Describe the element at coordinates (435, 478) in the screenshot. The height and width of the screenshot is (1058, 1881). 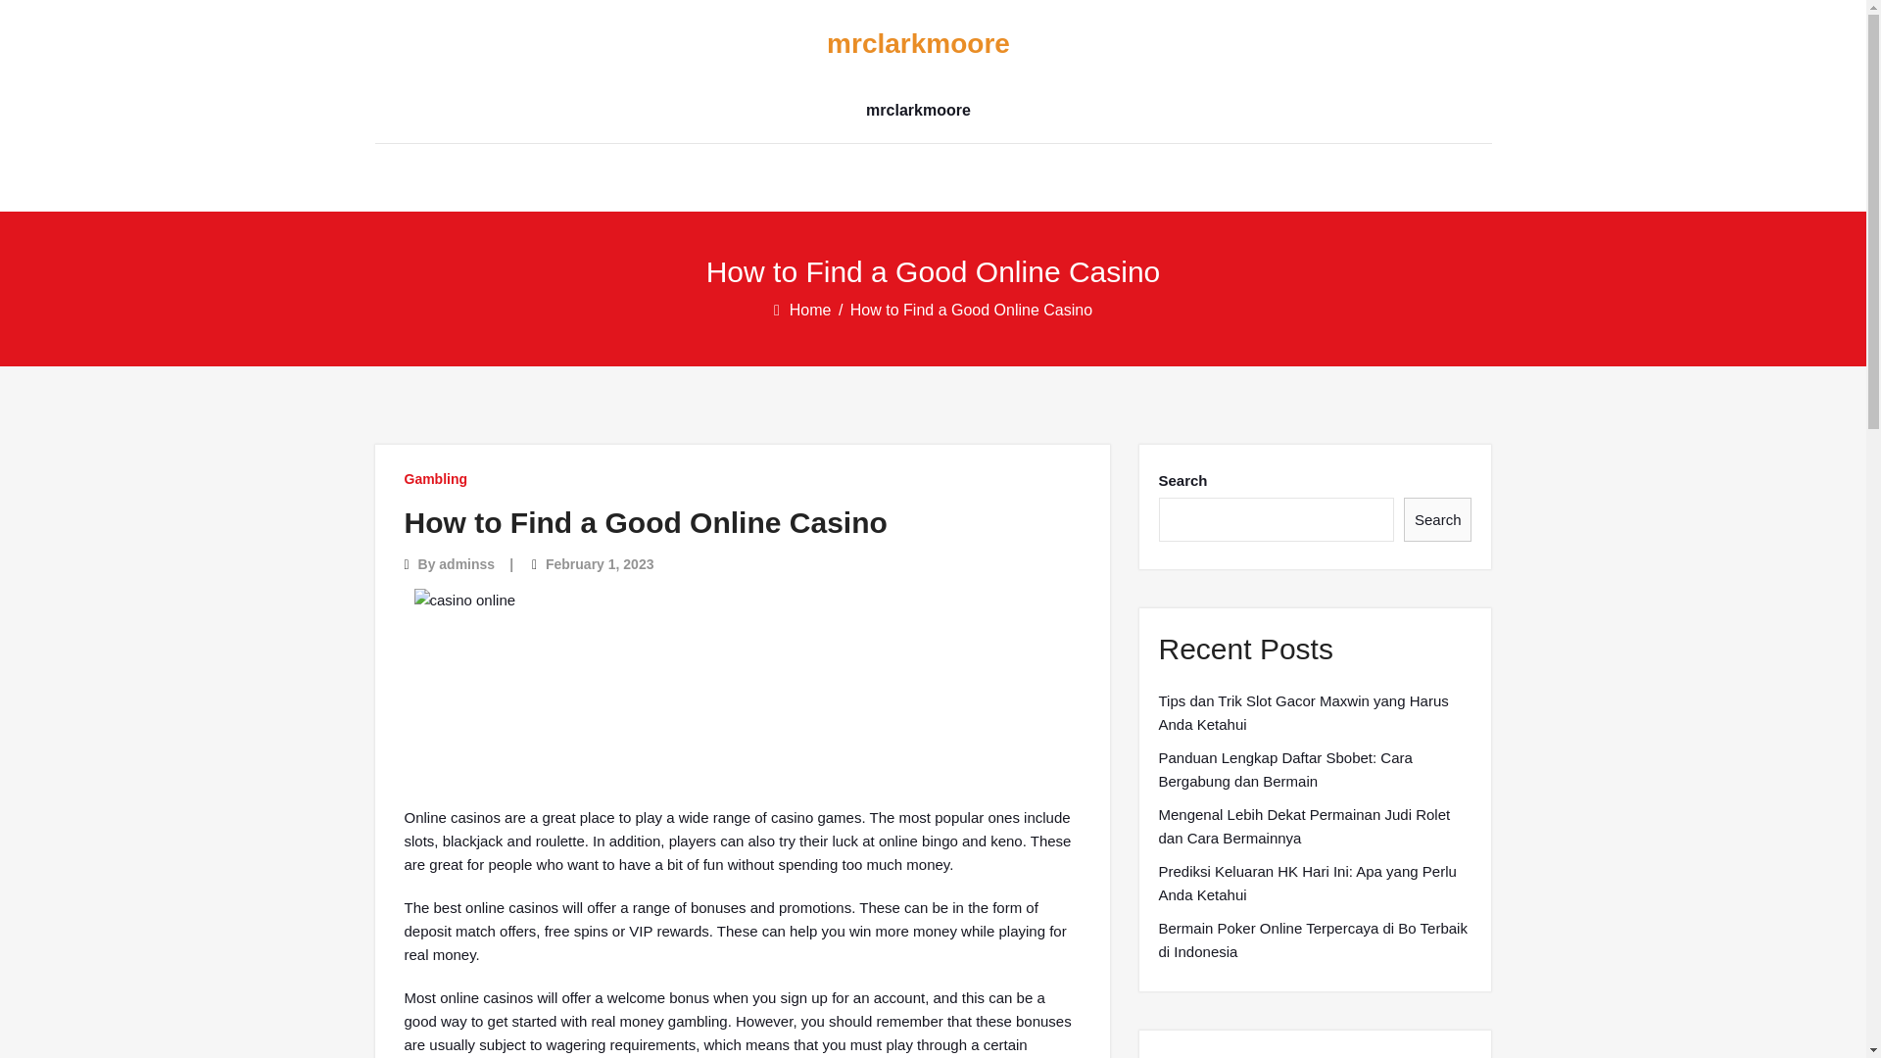
I see `Gambling` at that location.